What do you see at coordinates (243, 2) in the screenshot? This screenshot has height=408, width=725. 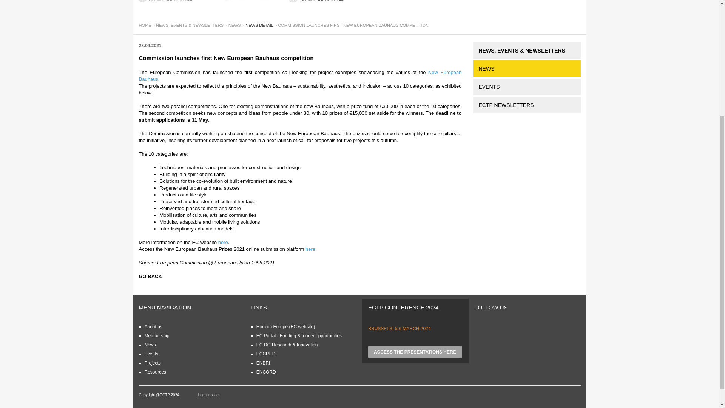 I see `Built for Life` at bounding box center [243, 2].